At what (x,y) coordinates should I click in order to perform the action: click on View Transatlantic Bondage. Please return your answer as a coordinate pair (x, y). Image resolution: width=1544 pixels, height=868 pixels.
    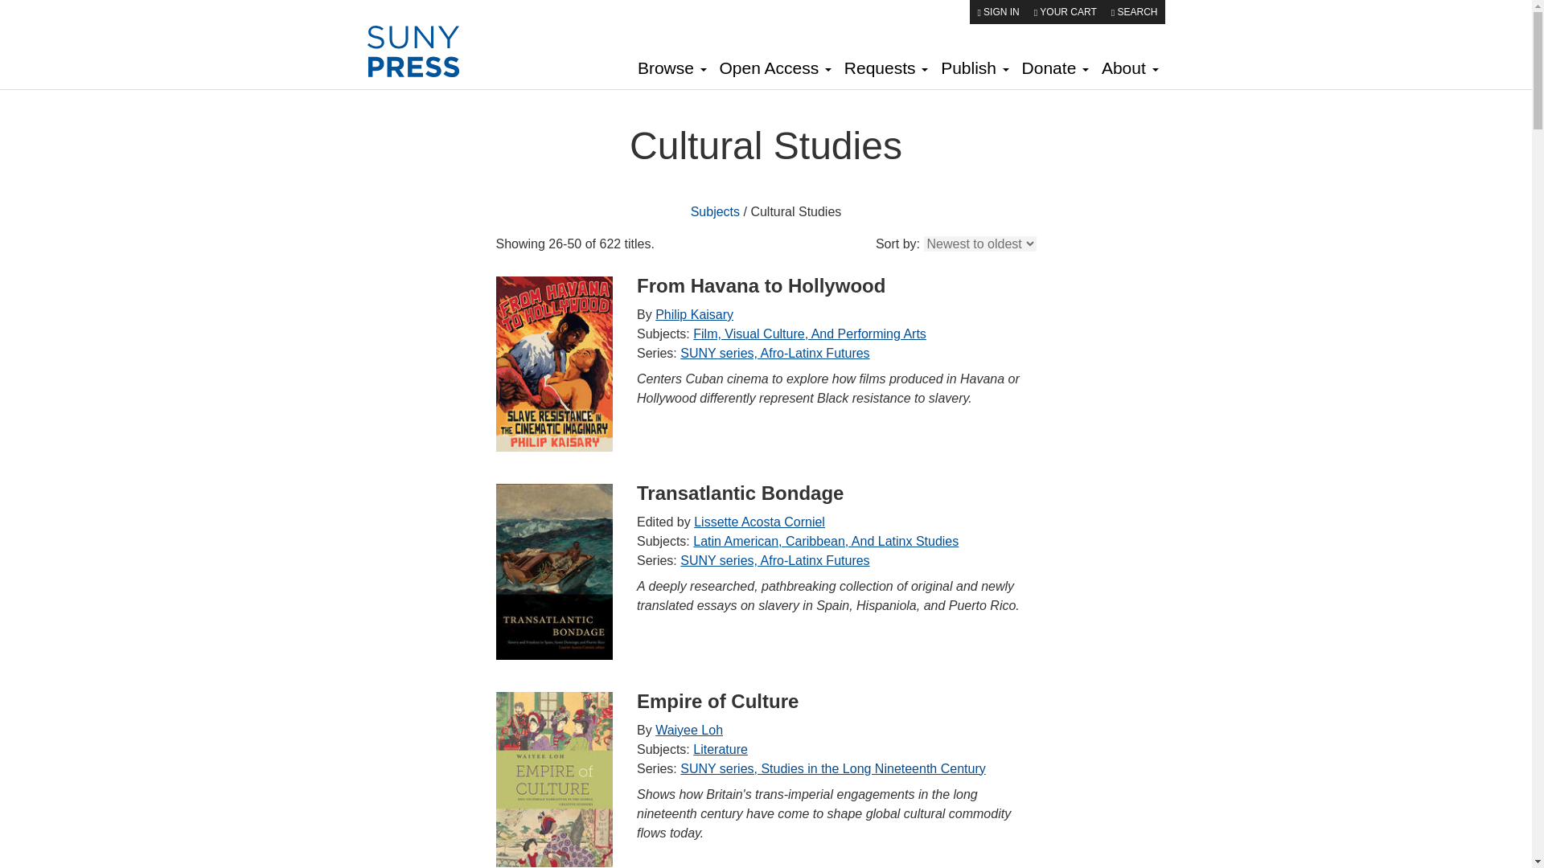
    Looking at the image, I should click on (554, 571).